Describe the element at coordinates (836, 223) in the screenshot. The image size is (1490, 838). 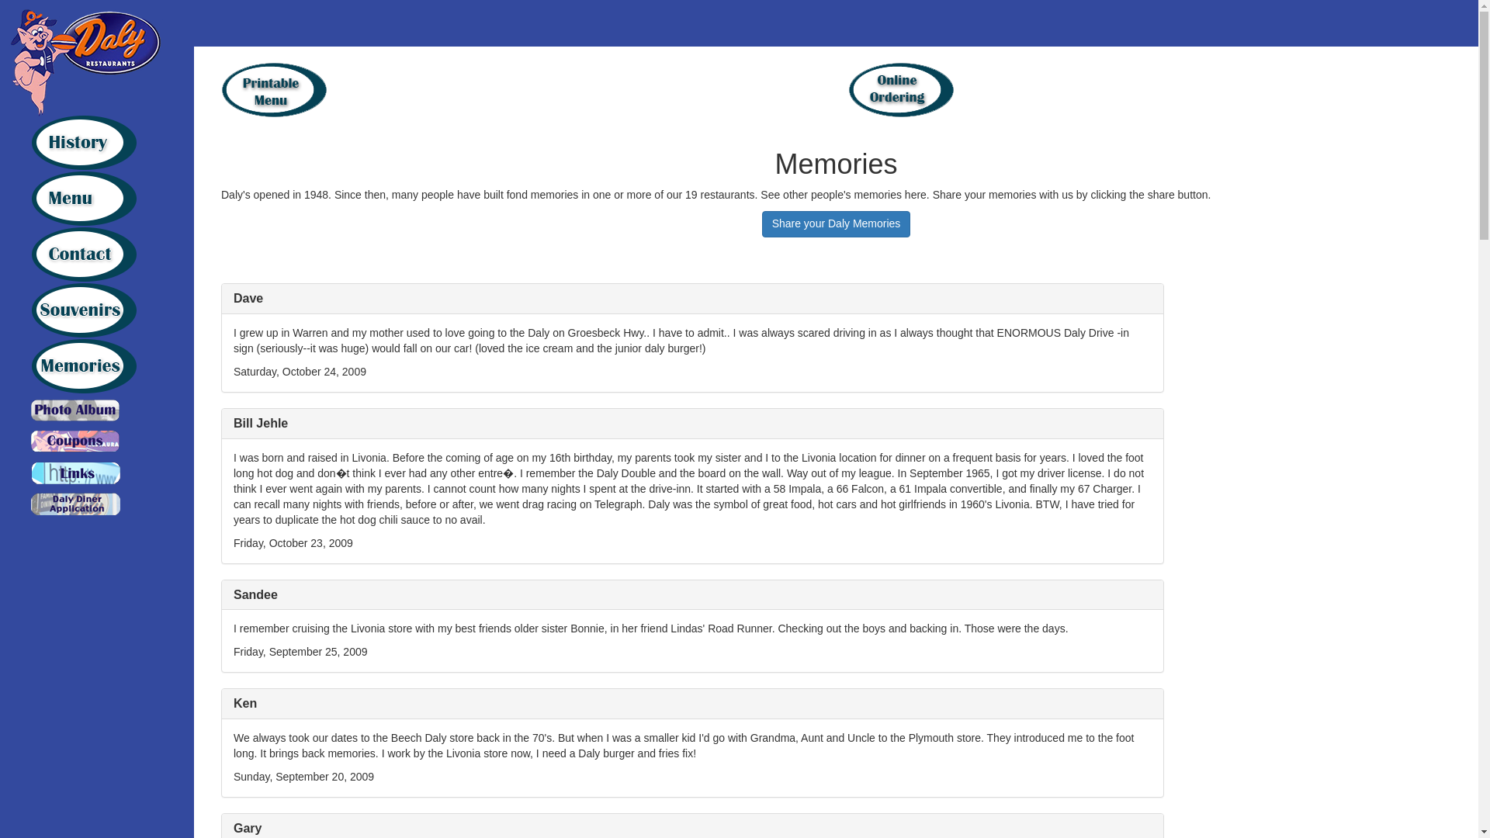
I see `Share your Daly Memories` at that location.